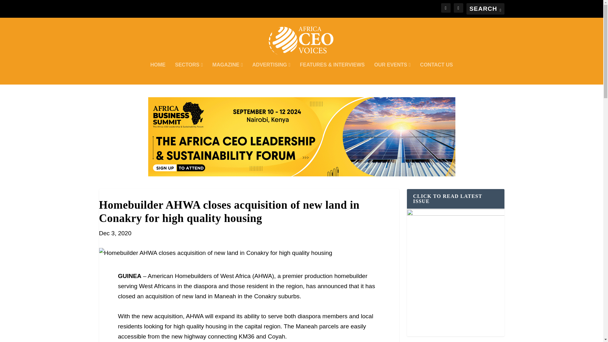  What do you see at coordinates (393, 73) in the screenshot?
I see `OUR EVENTS` at bounding box center [393, 73].